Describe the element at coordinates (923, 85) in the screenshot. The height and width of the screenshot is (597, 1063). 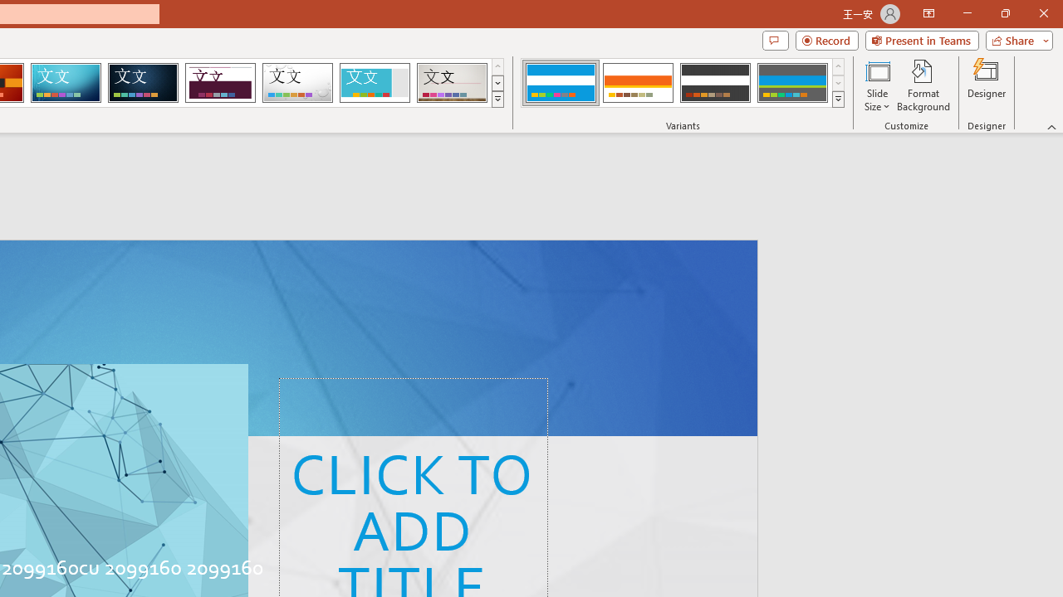
I see `Format Background` at that location.